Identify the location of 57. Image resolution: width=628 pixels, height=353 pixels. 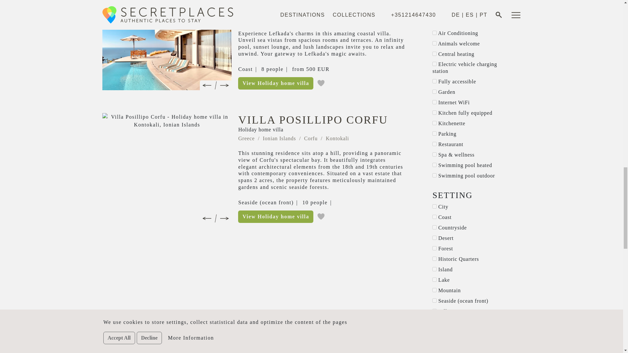
(434, 64).